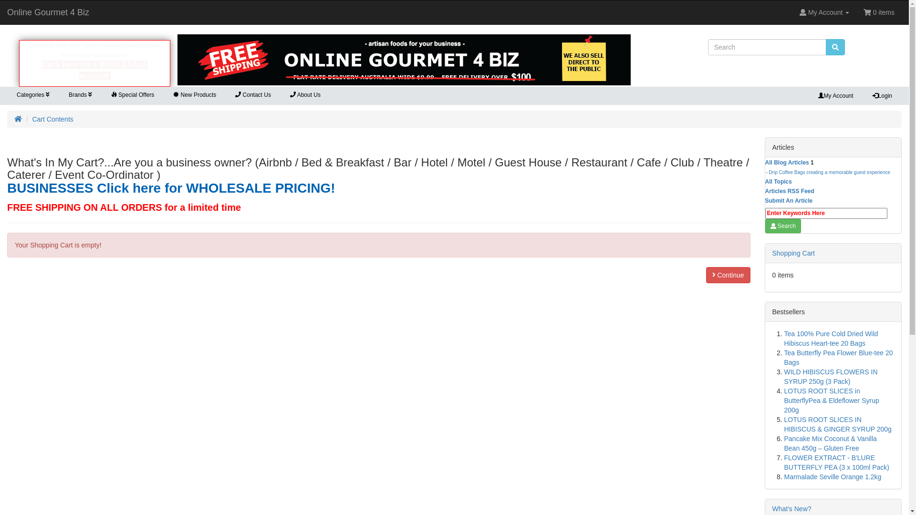 The image size is (916, 515). What do you see at coordinates (48, 12) in the screenshot?
I see `Online Gourmet 4 Biz` at bounding box center [48, 12].